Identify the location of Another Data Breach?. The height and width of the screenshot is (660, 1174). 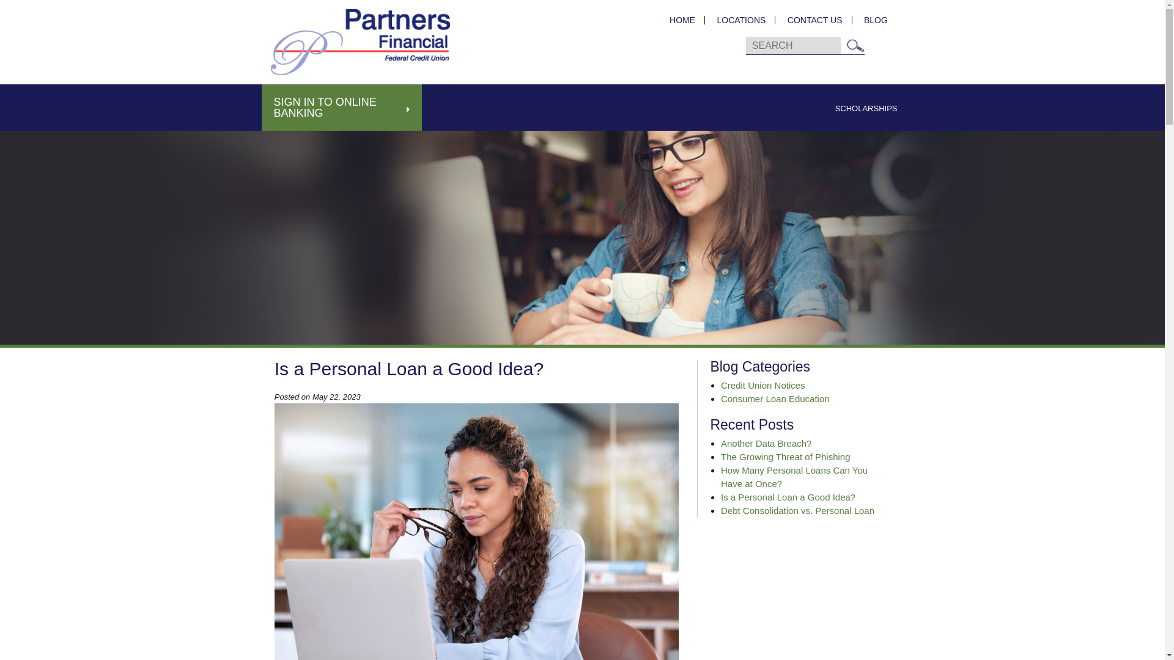
(766, 444).